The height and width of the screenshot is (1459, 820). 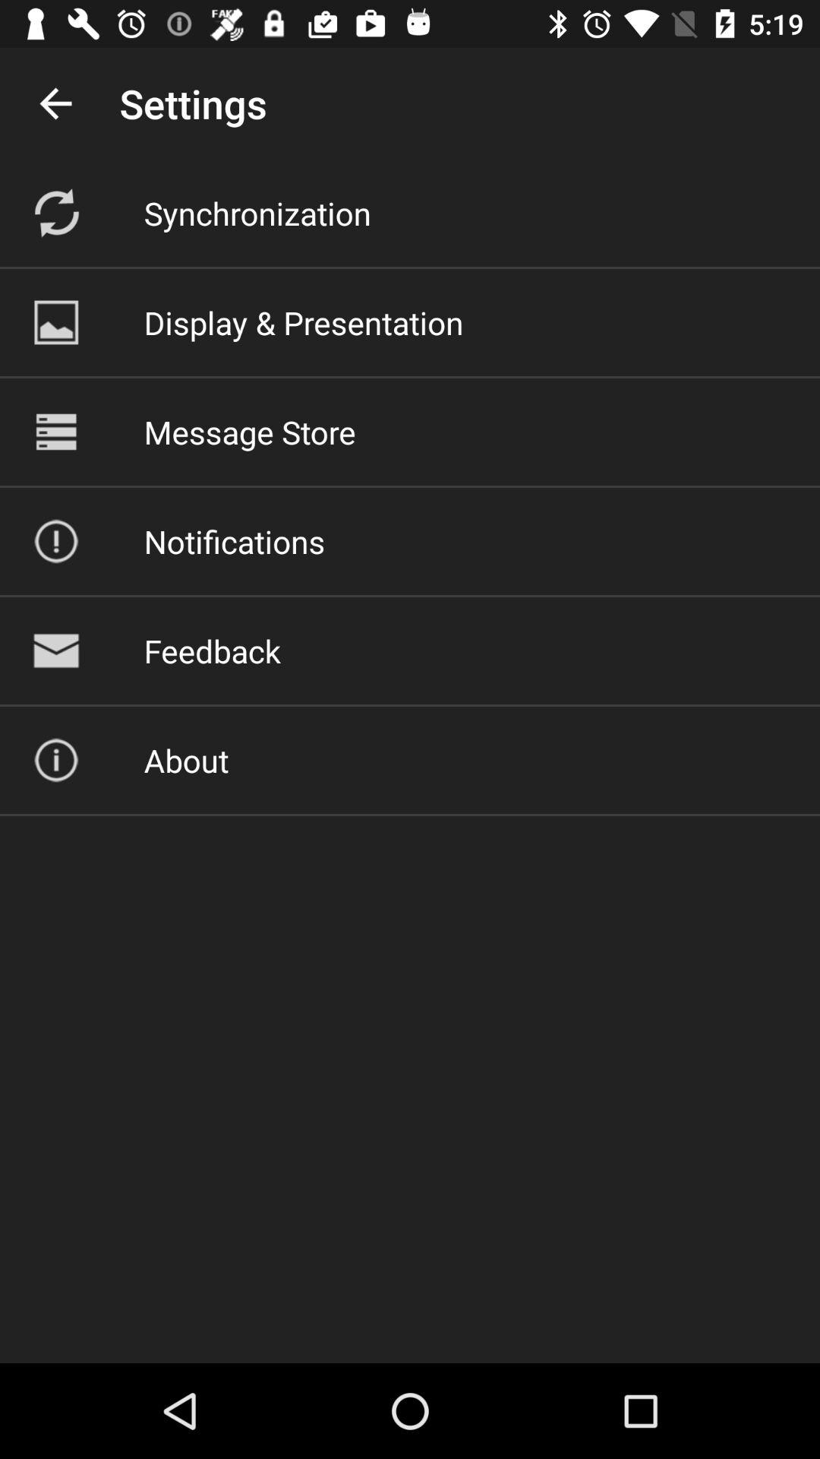 I want to click on turn off item below the message store icon, so click(x=234, y=541).